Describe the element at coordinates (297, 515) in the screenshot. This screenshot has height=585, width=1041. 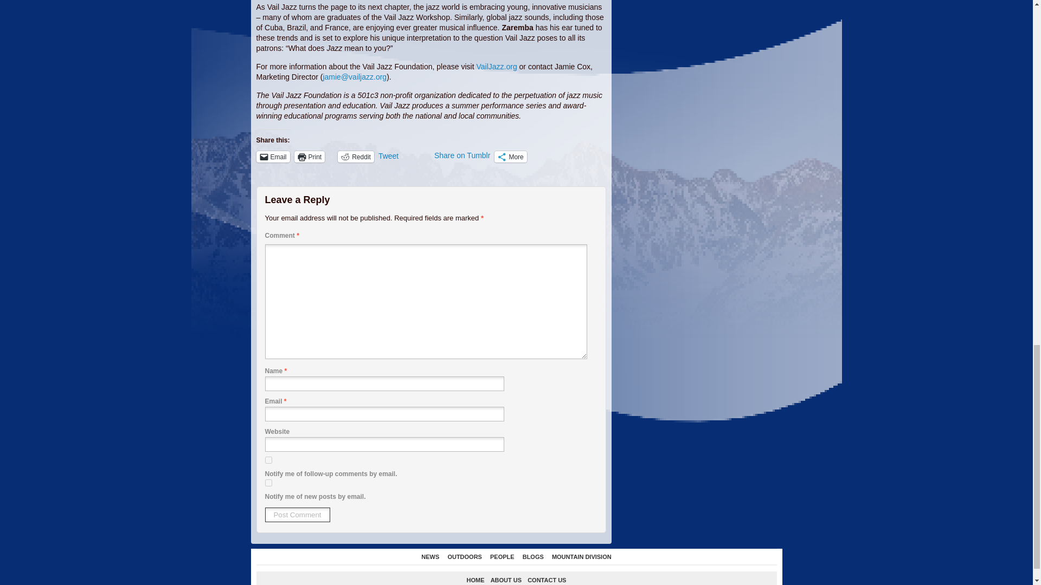
I see `Post Comment` at that location.